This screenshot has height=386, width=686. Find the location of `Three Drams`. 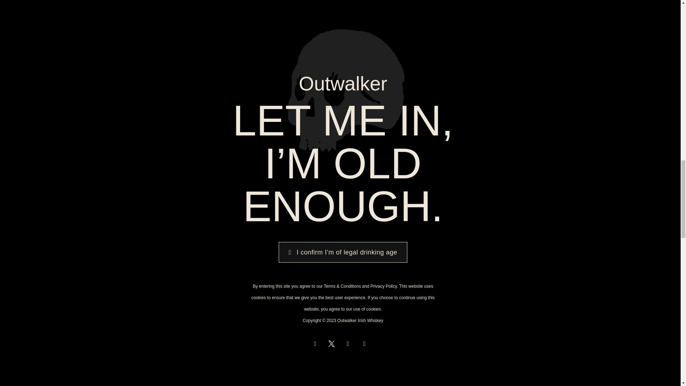

Three Drams is located at coordinates (404, 148).